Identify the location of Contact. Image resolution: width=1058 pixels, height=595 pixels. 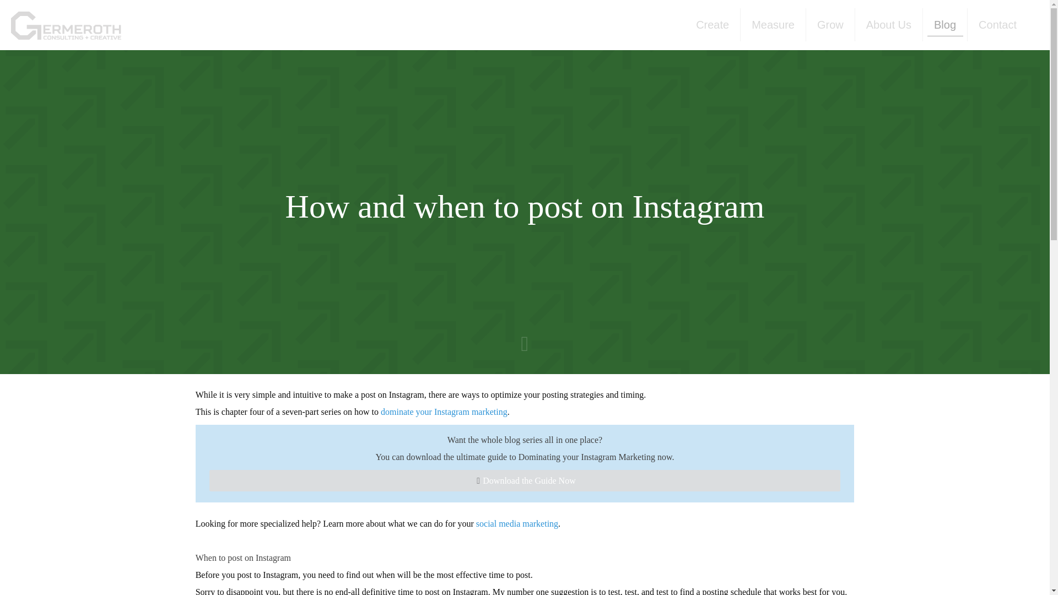
(997, 24).